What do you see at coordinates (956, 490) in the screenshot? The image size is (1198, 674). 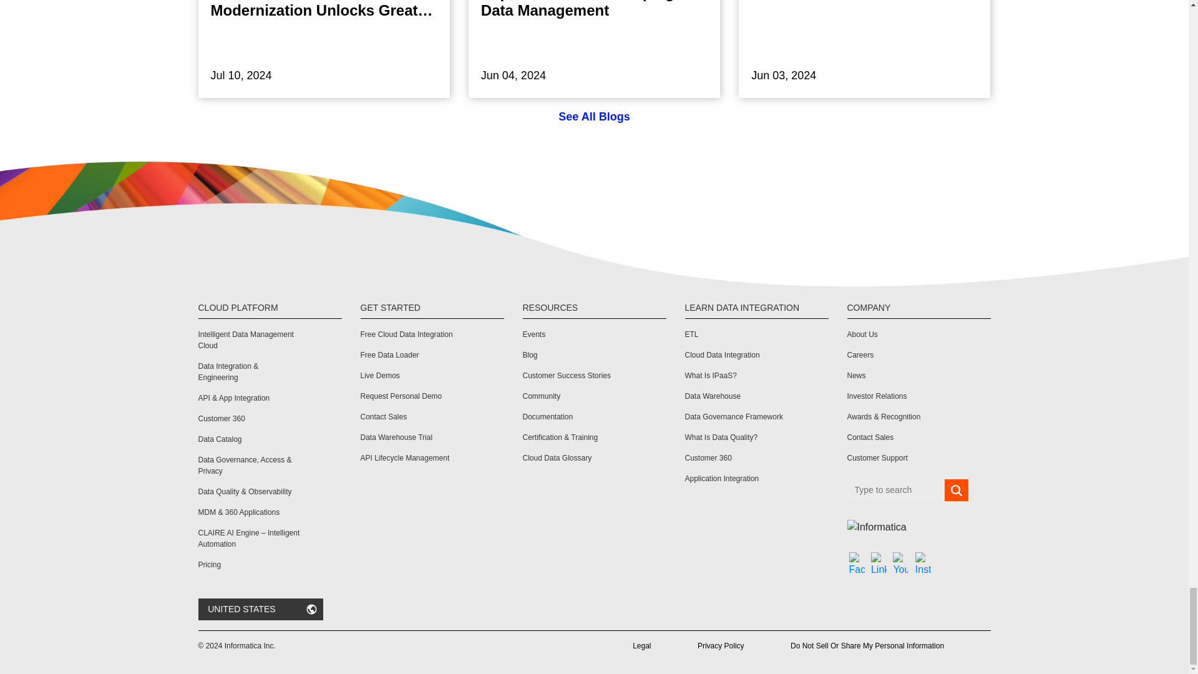 I see `Search` at bounding box center [956, 490].